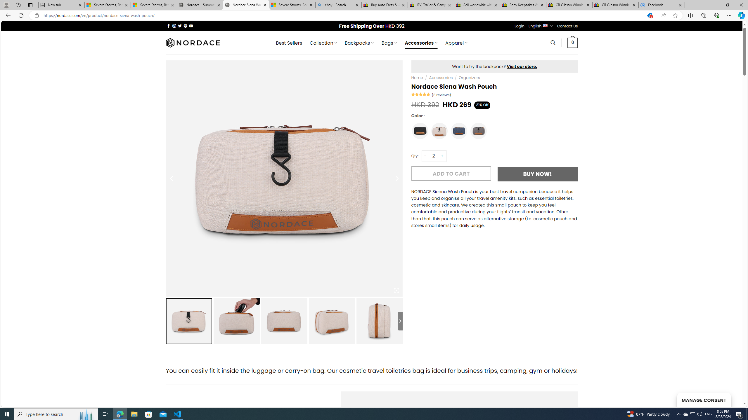 The width and height of the screenshot is (748, 420). I want to click on Split screen, so click(691, 15).